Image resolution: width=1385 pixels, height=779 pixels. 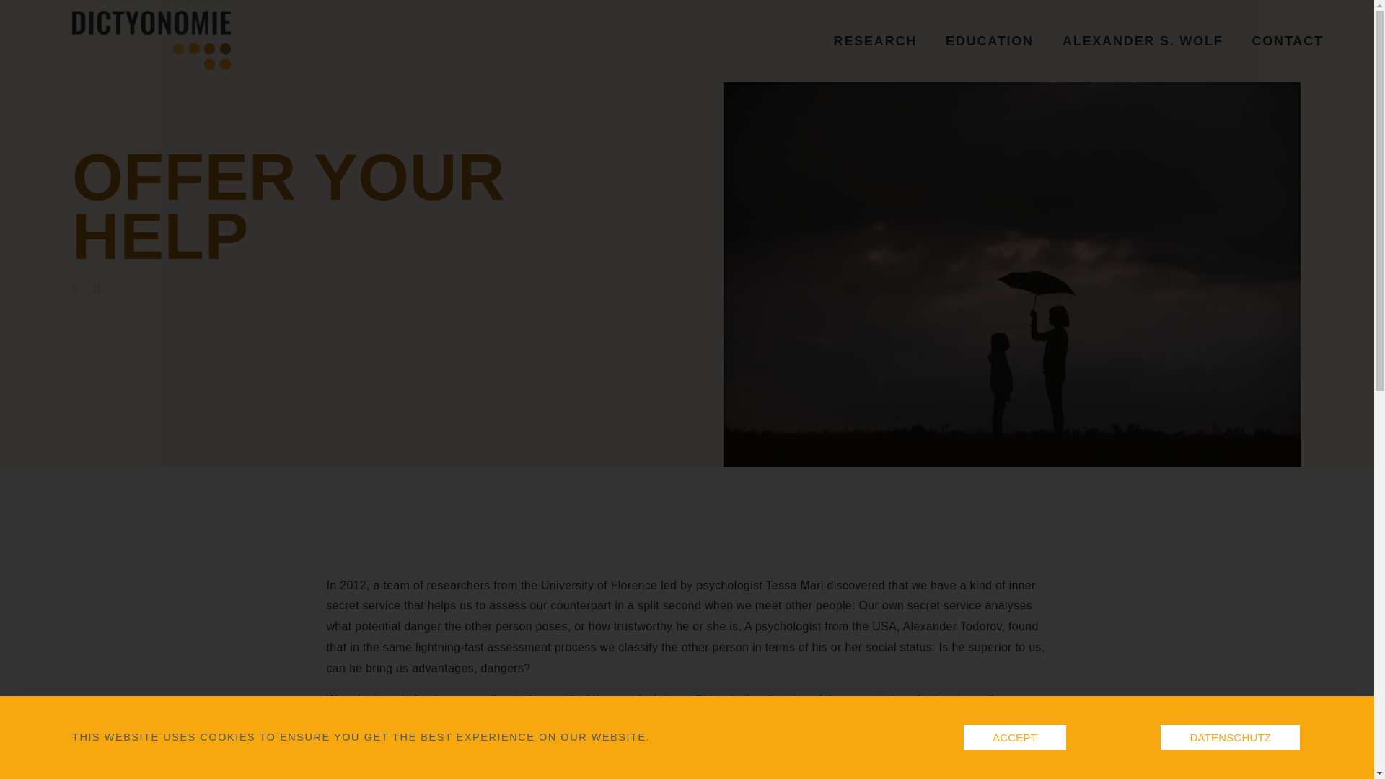 What do you see at coordinates (1143, 41) in the screenshot?
I see `ALEXANDER S. WOLF` at bounding box center [1143, 41].